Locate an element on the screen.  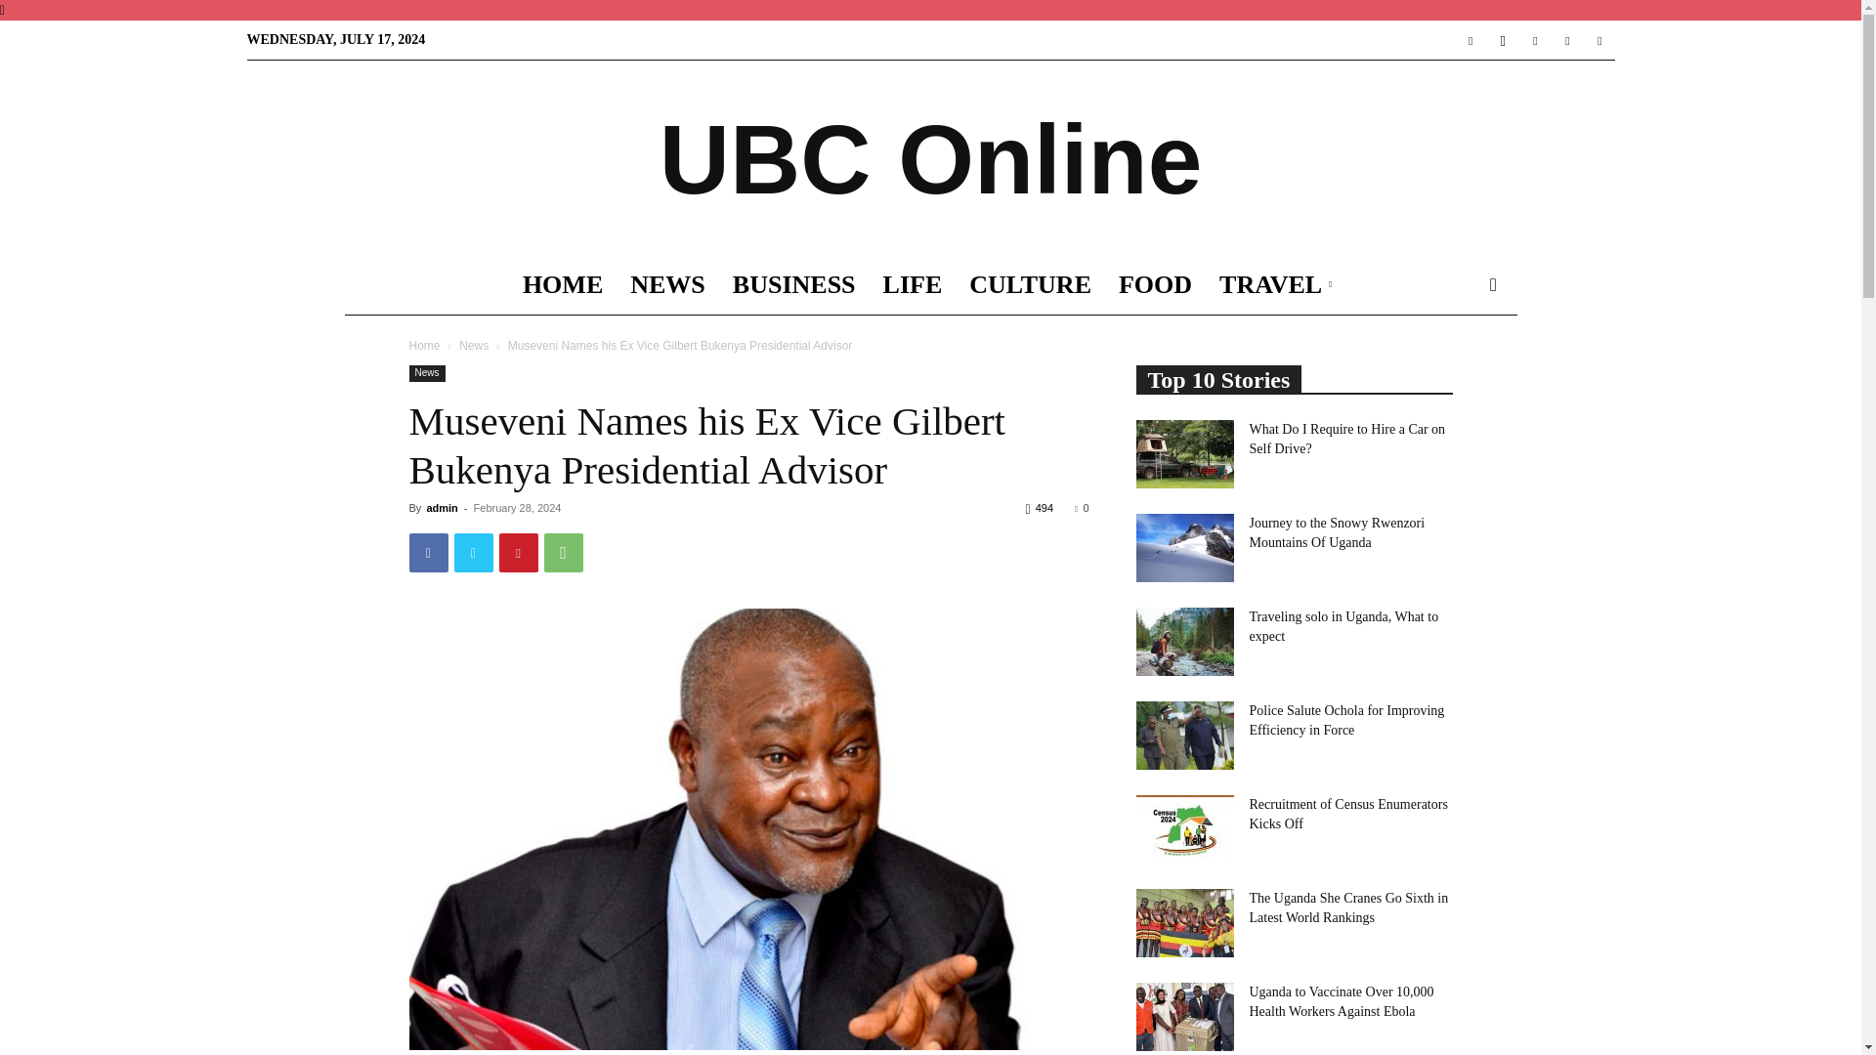
Twitter is located at coordinates (1534, 39).